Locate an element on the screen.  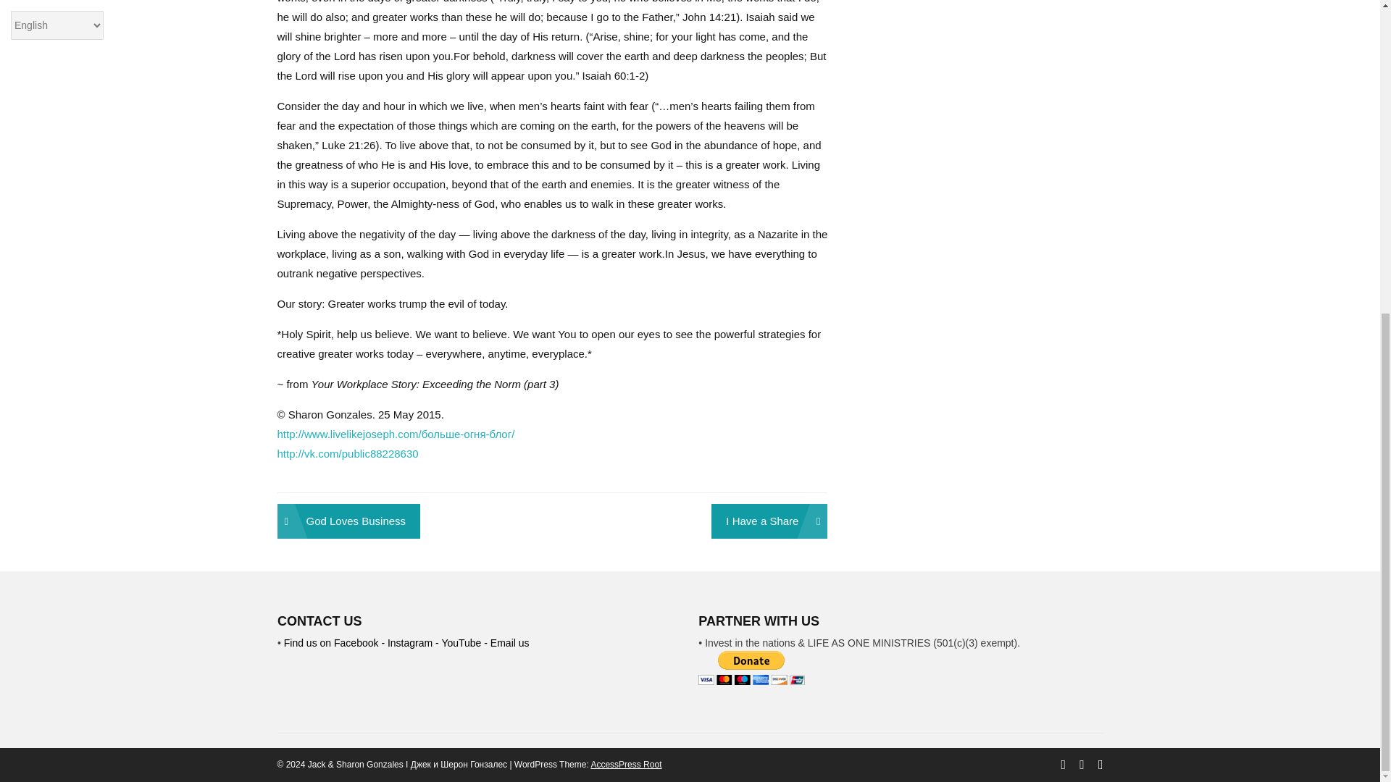
AccessPress Root is located at coordinates (626, 764).